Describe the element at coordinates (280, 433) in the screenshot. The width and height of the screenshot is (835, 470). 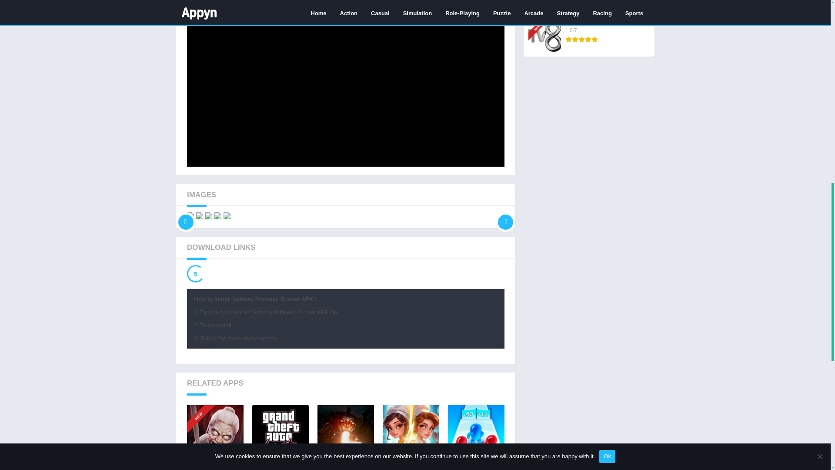
I see `Grand Theft Auto: Vice City 4` at that location.